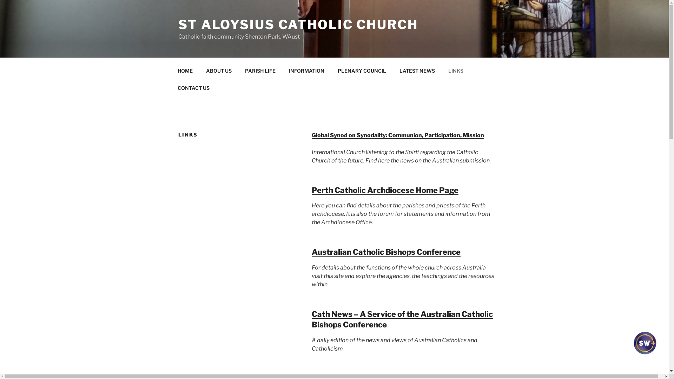  I want to click on ST ALOYSIUS CATHOLIC CHURCH, so click(298, 25).